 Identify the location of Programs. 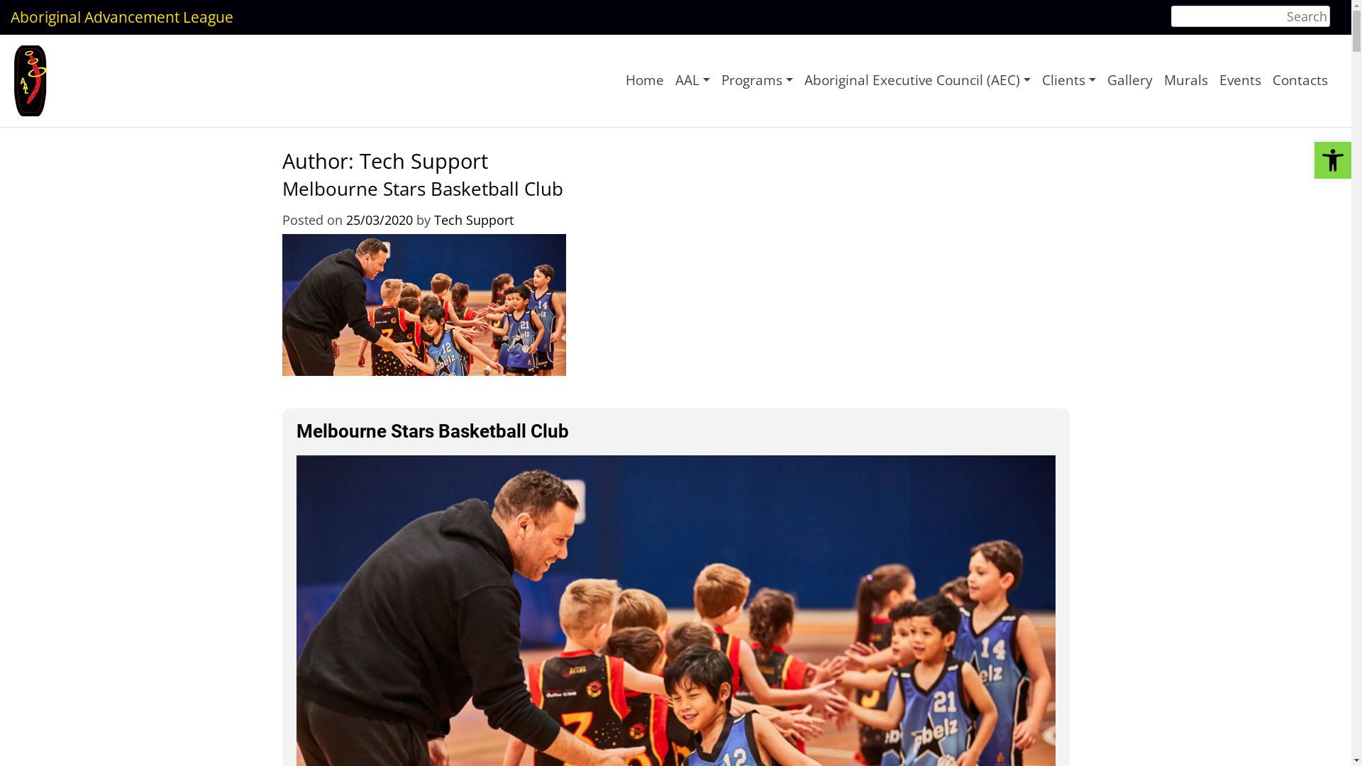
(758, 81).